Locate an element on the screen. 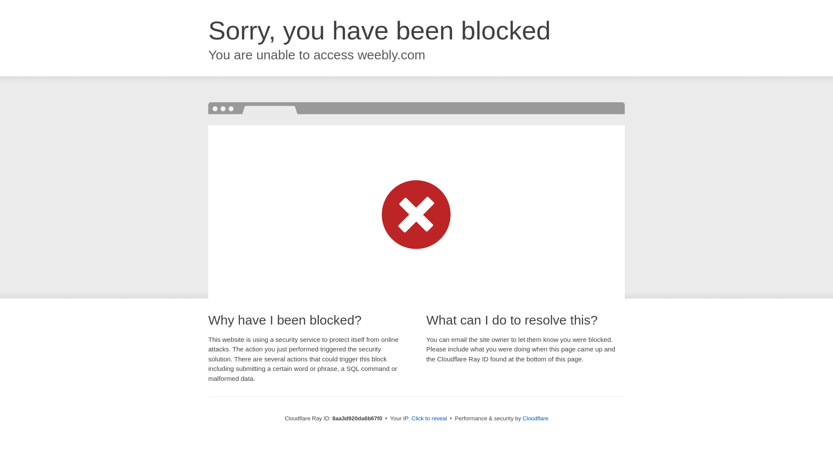  Click to reveal is located at coordinates (430, 419).